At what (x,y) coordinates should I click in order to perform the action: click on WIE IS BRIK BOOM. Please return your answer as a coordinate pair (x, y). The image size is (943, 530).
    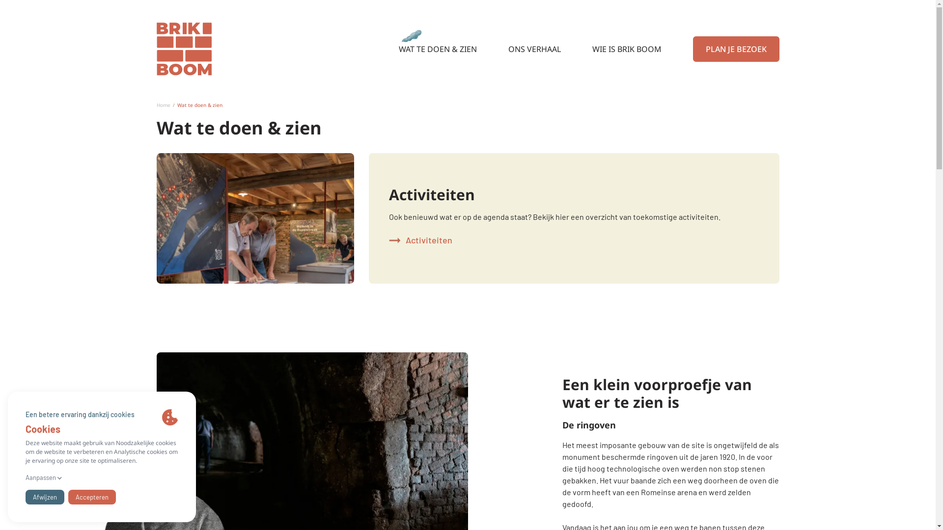
    Looking at the image, I should click on (627, 49).